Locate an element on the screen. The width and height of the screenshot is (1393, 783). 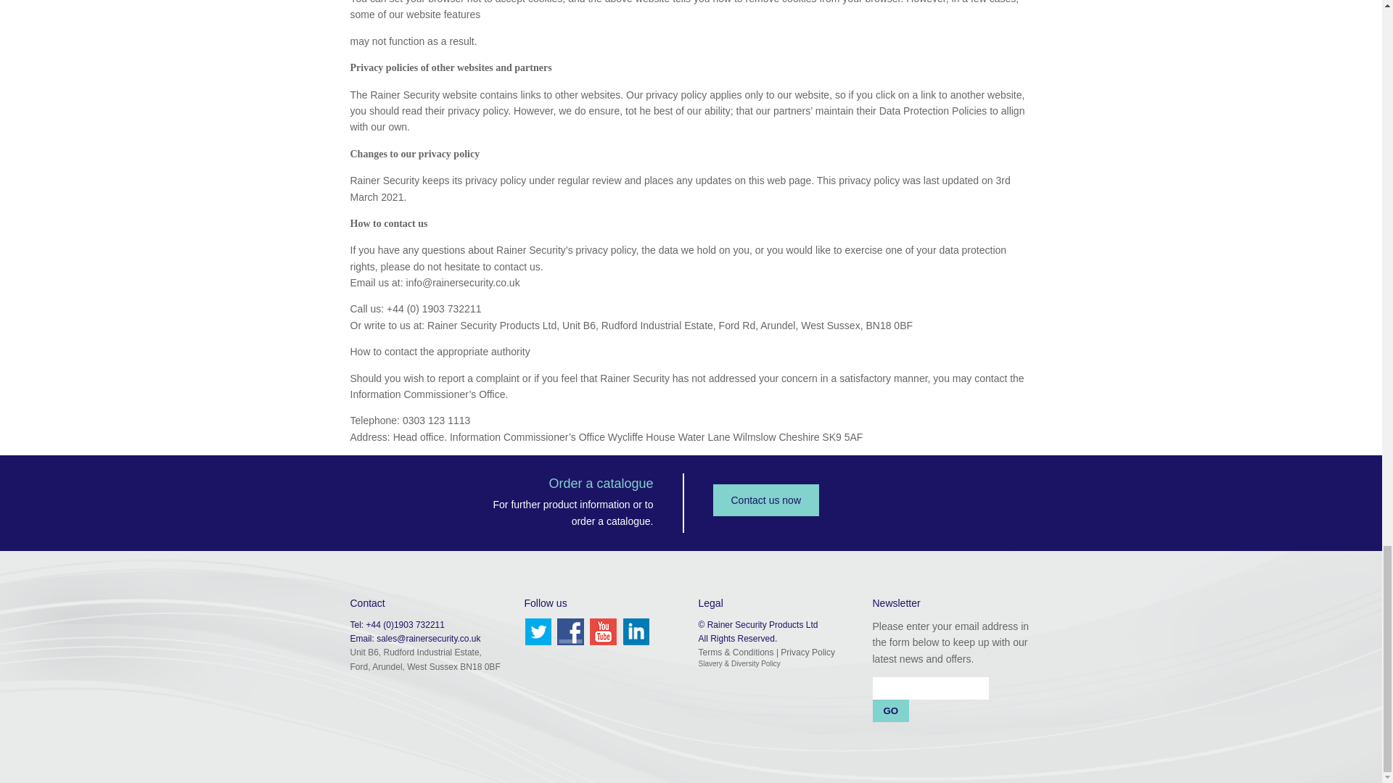
Page 3 is located at coordinates (691, 12).